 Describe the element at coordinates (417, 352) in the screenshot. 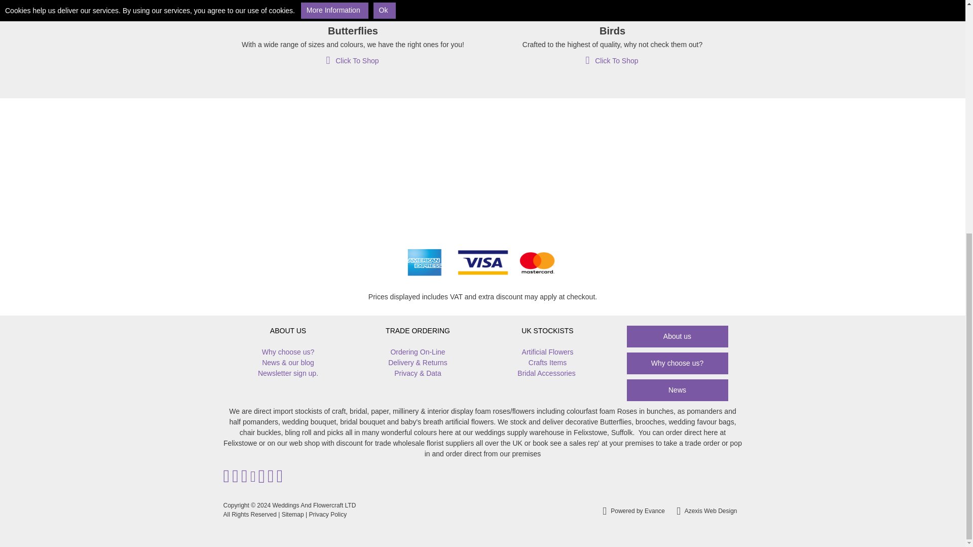

I see `Ordering On-Line` at that location.